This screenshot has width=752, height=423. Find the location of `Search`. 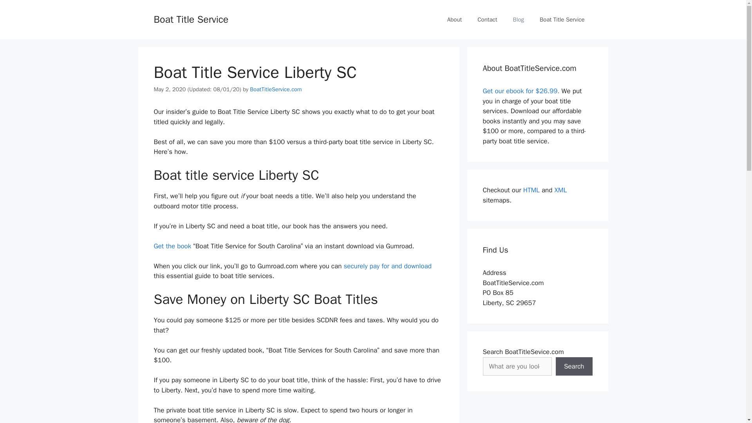

Search is located at coordinates (574, 367).